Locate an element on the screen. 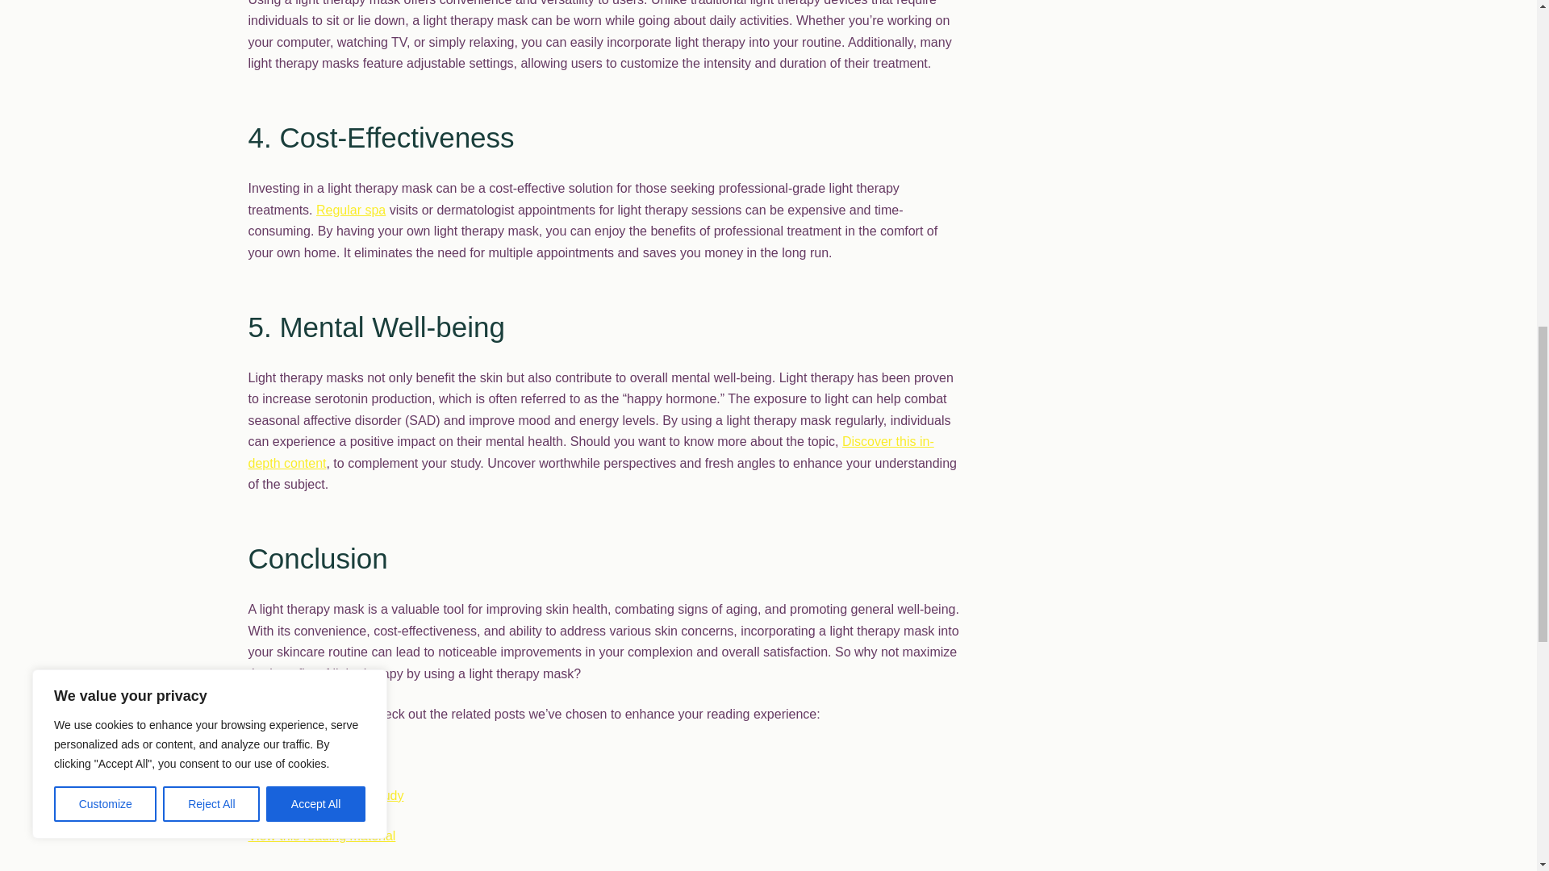 The image size is (1549, 871). Visit this useful guide is located at coordinates (308, 753).